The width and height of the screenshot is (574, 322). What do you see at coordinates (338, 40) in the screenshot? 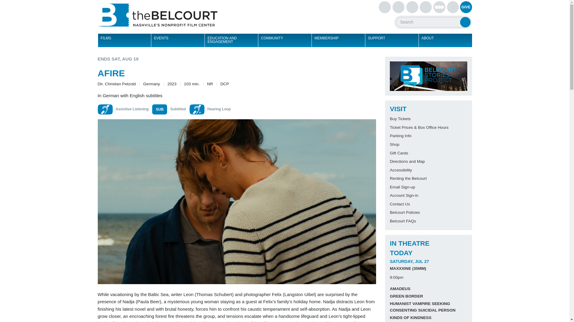
I see `MEMBERSHIP` at bounding box center [338, 40].